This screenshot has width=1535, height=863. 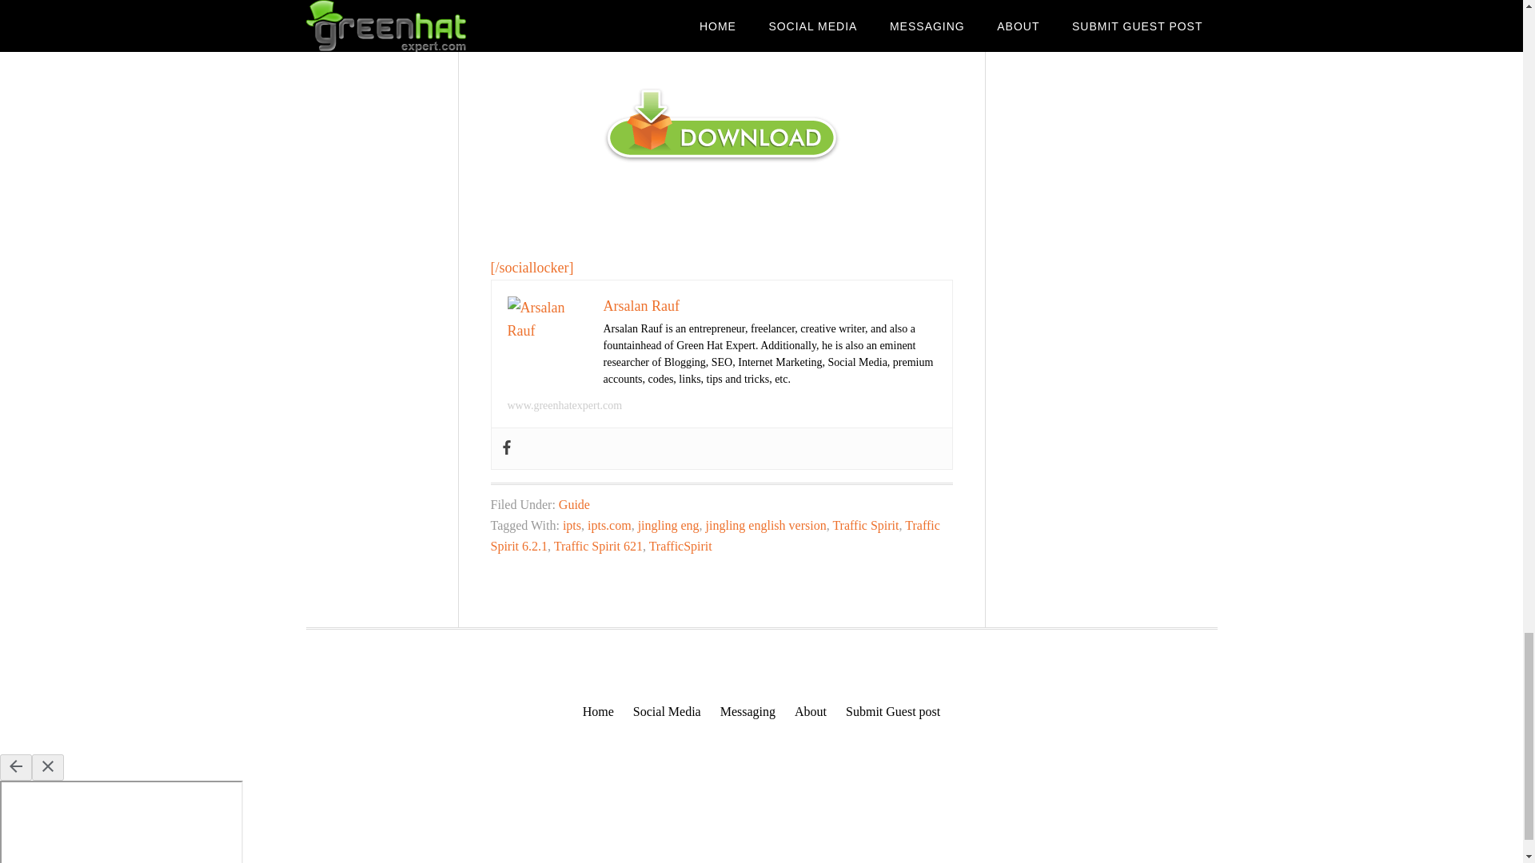 What do you see at coordinates (668, 526) in the screenshot?
I see `jingling eng` at bounding box center [668, 526].